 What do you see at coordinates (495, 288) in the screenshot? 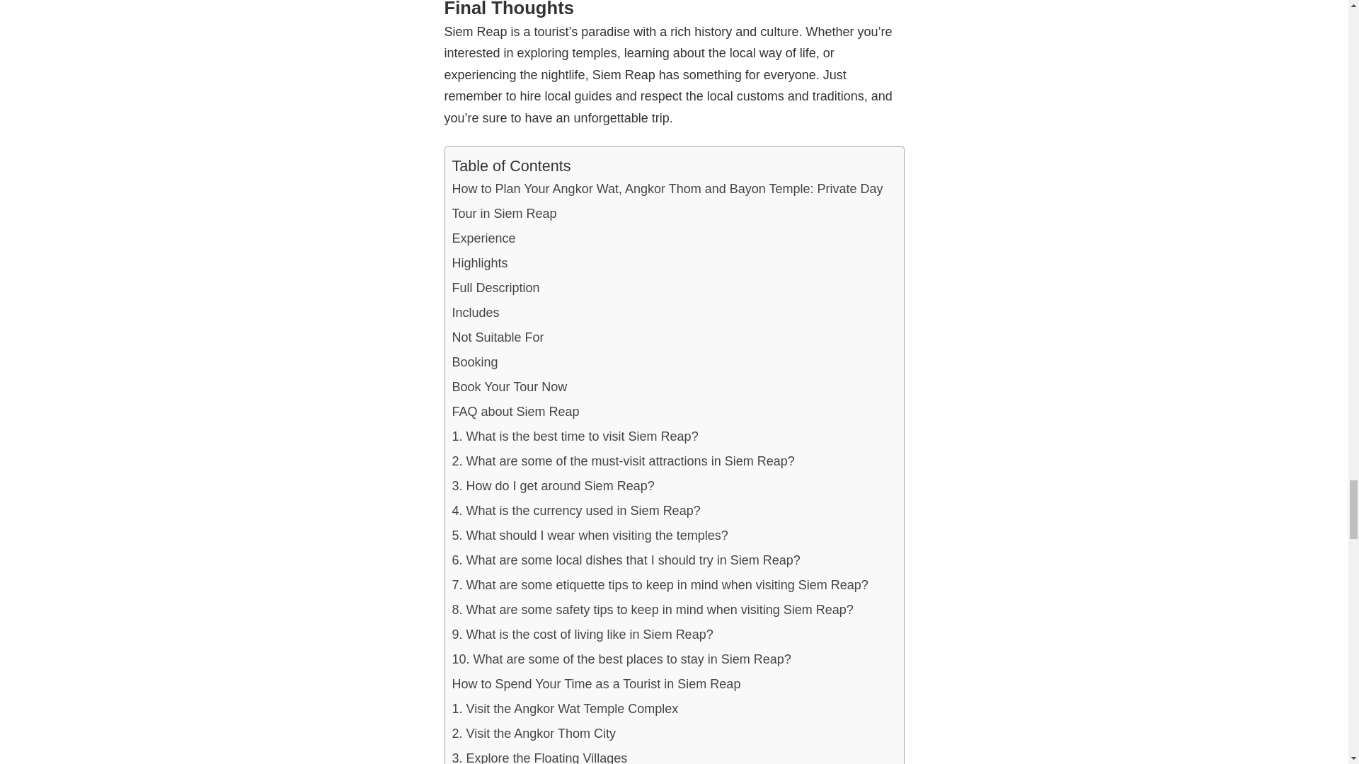
I see `Full Description` at bounding box center [495, 288].